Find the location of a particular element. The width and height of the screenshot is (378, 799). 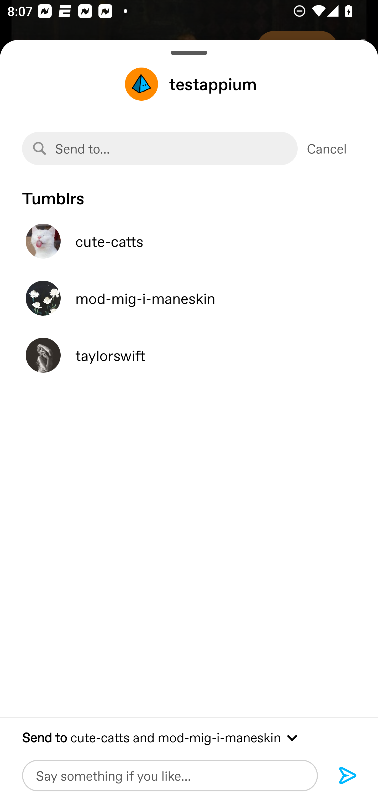

testappium is located at coordinates (189, 84).